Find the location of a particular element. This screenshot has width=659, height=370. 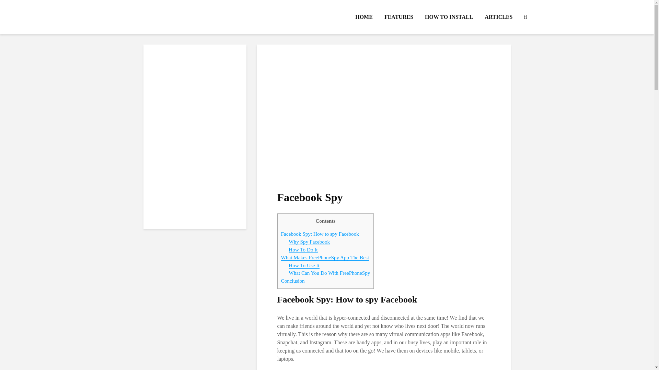

What Makes FreePhoneSpy App The Best is located at coordinates (325, 258).